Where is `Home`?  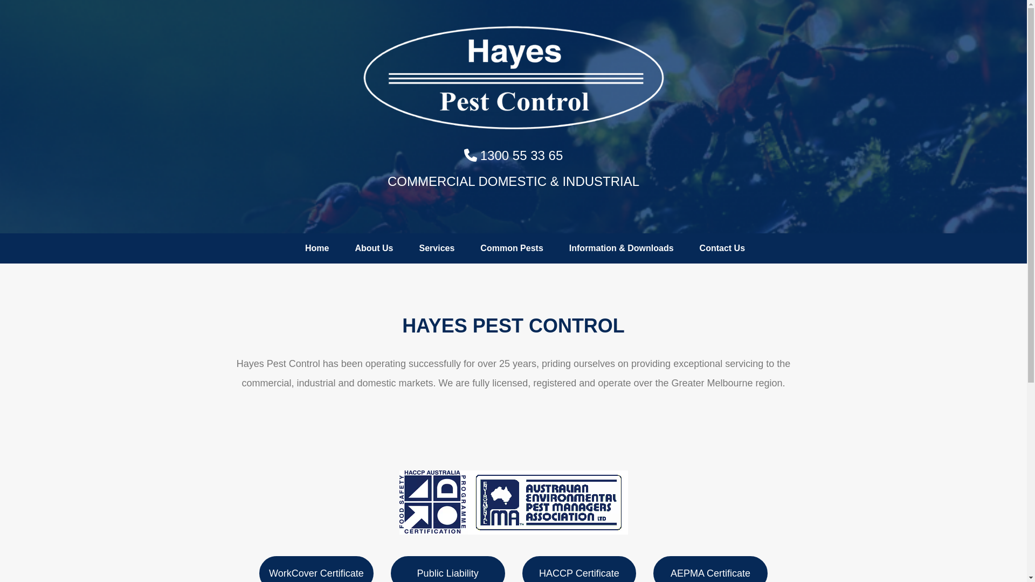 Home is located at coordinates (317, 248).